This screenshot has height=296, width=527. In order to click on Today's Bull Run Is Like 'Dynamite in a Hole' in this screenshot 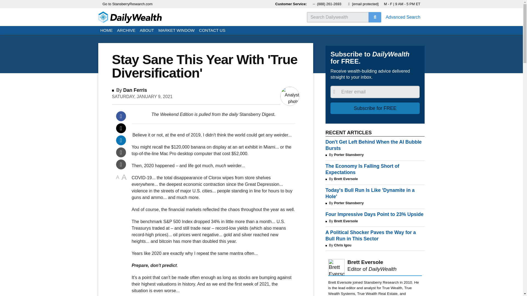, I will do `click(375, 193)`.